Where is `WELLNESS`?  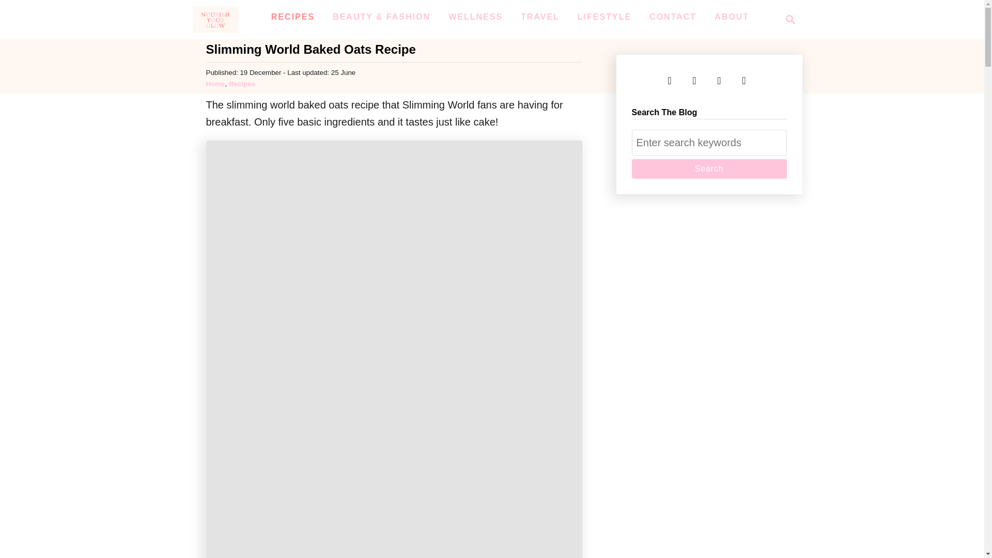 WELLNESS is located at coordinates (475, 17).